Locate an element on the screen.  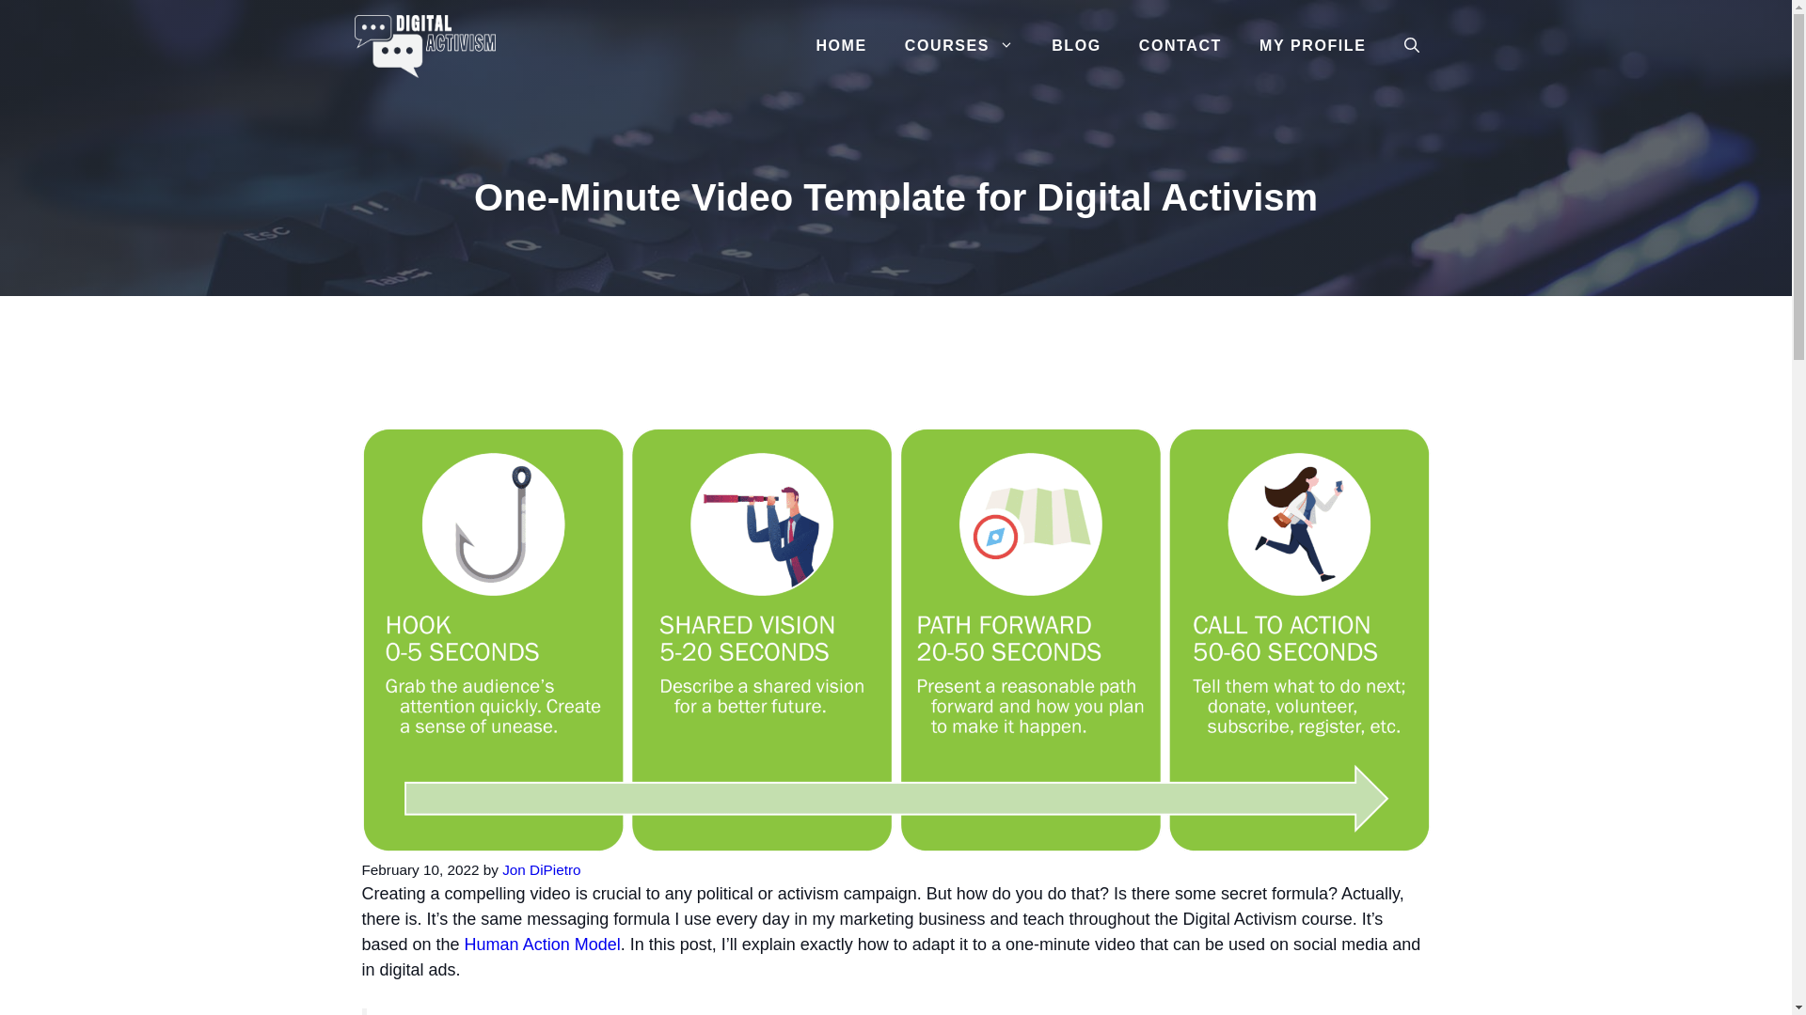
MY PROFILE is located at coordinates (1313, 46).